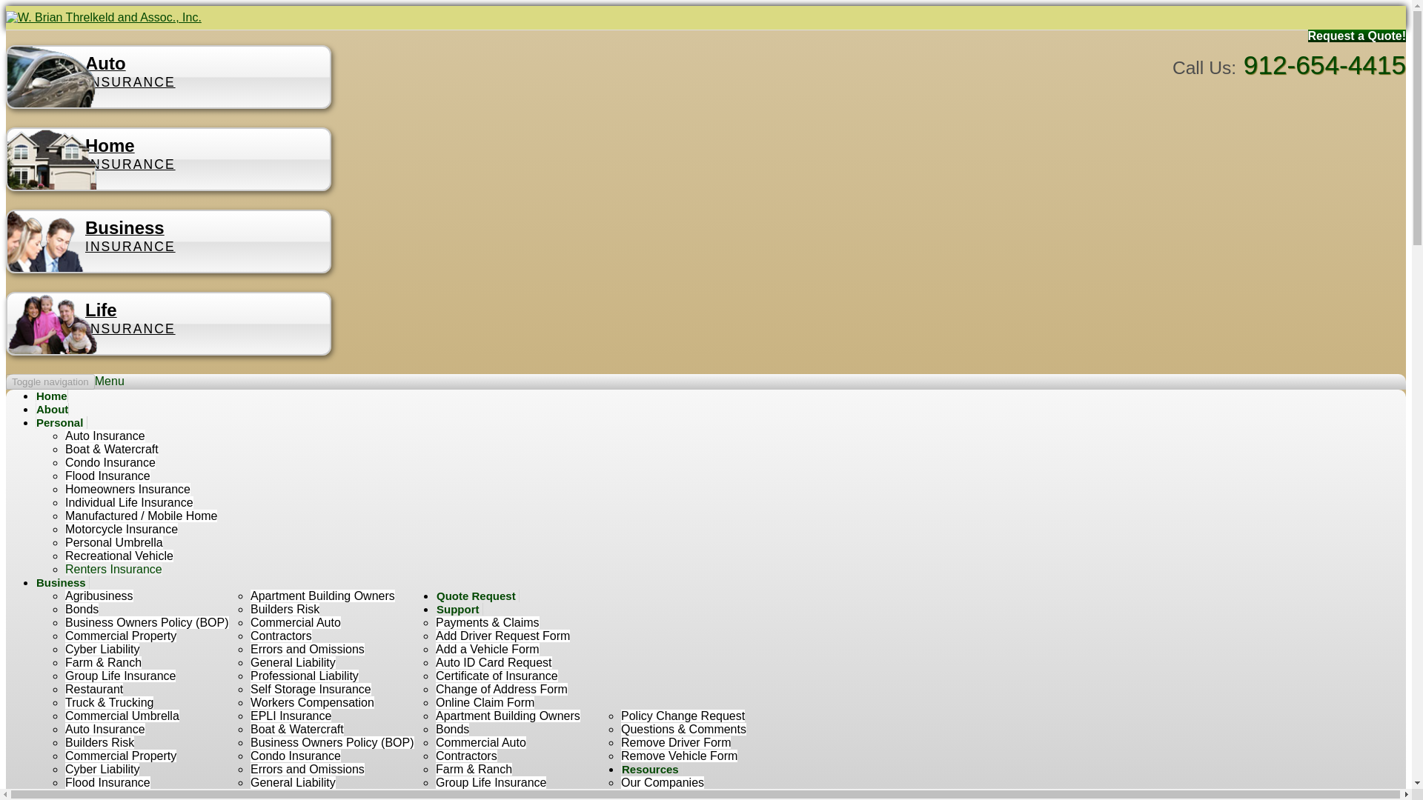  I want to click on Errors and Omissions, so click(307, 649).